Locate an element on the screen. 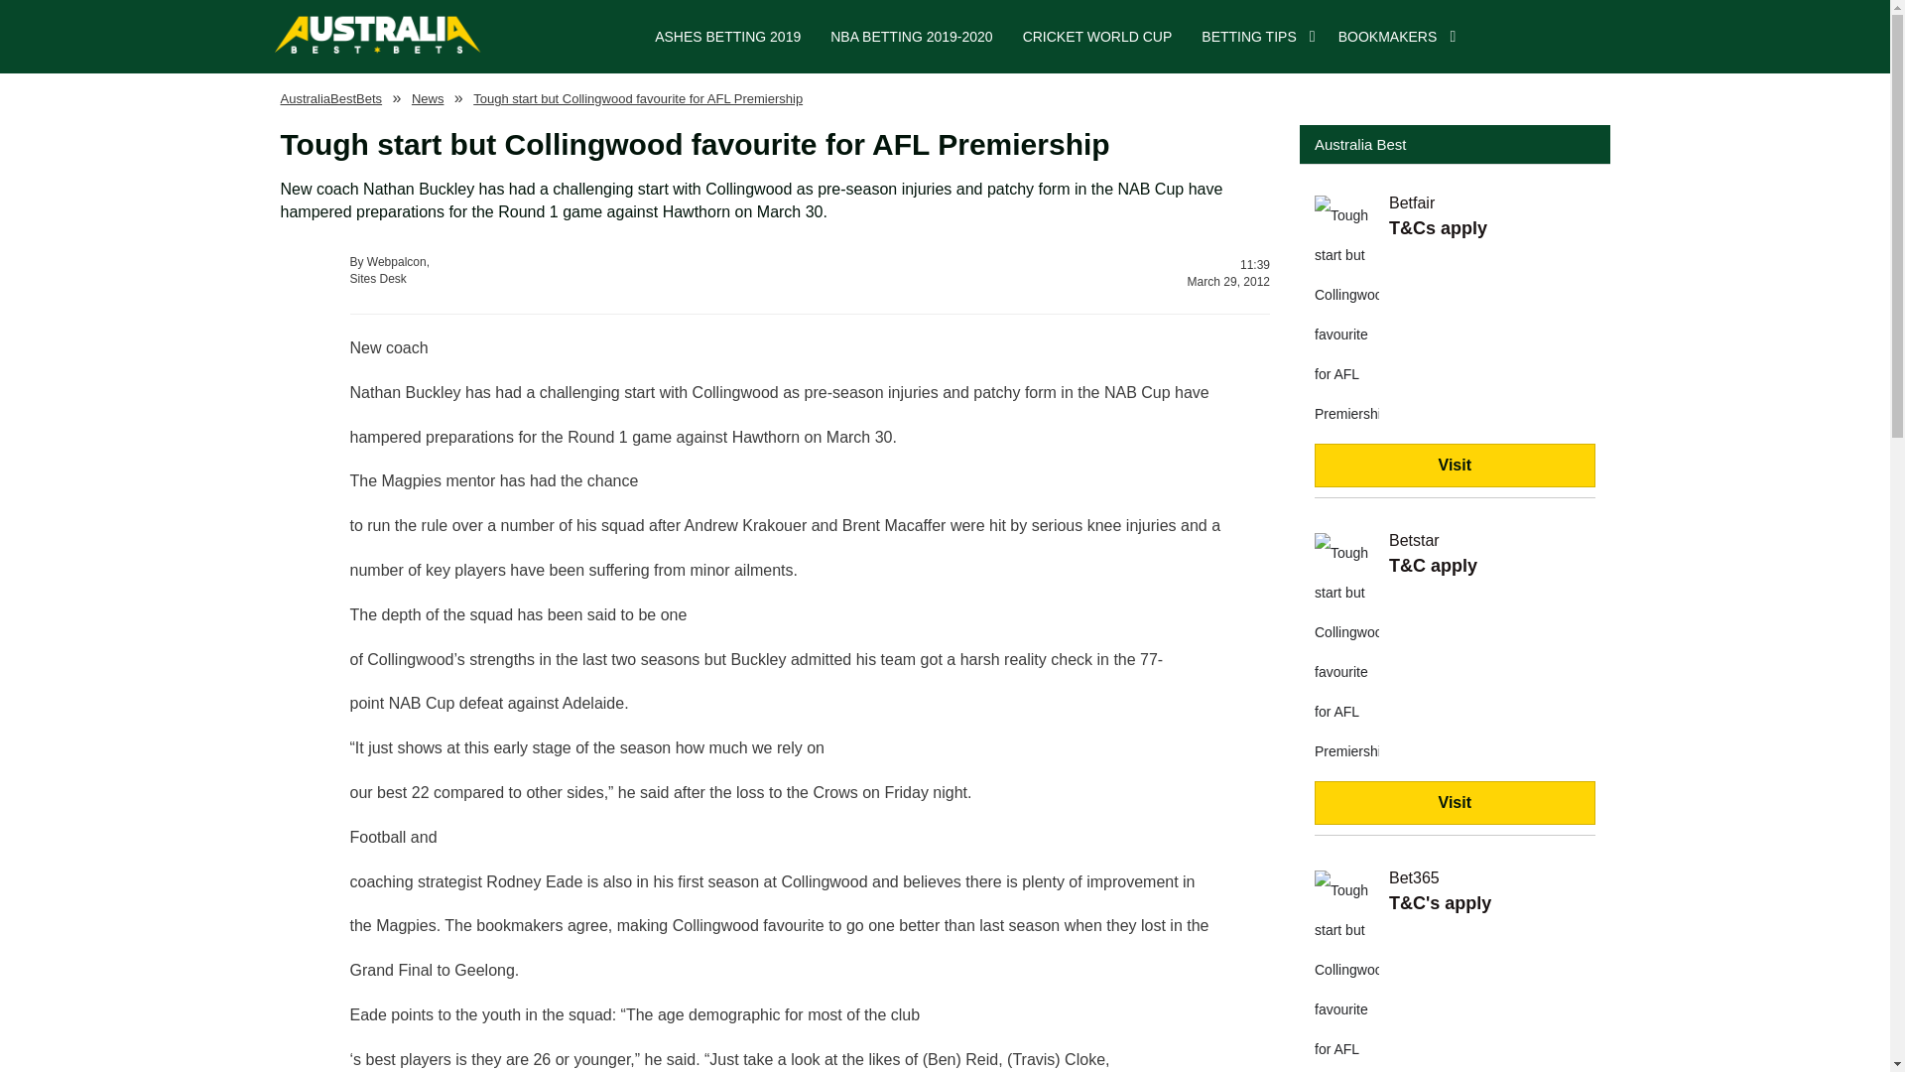  AustraliaBestBets is located at coordinates (571, 270).